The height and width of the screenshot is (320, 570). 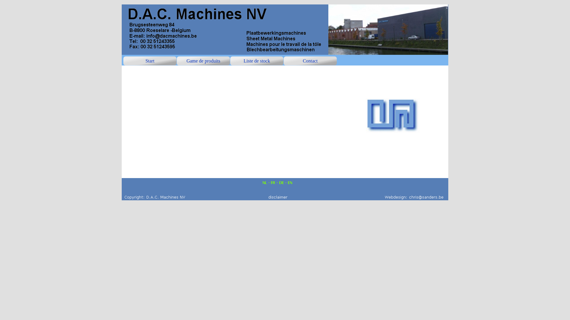 What do you see at coordinates (257, 61) in the screenshot?
I see `Liste de stock` at bounding box center [257, 61].